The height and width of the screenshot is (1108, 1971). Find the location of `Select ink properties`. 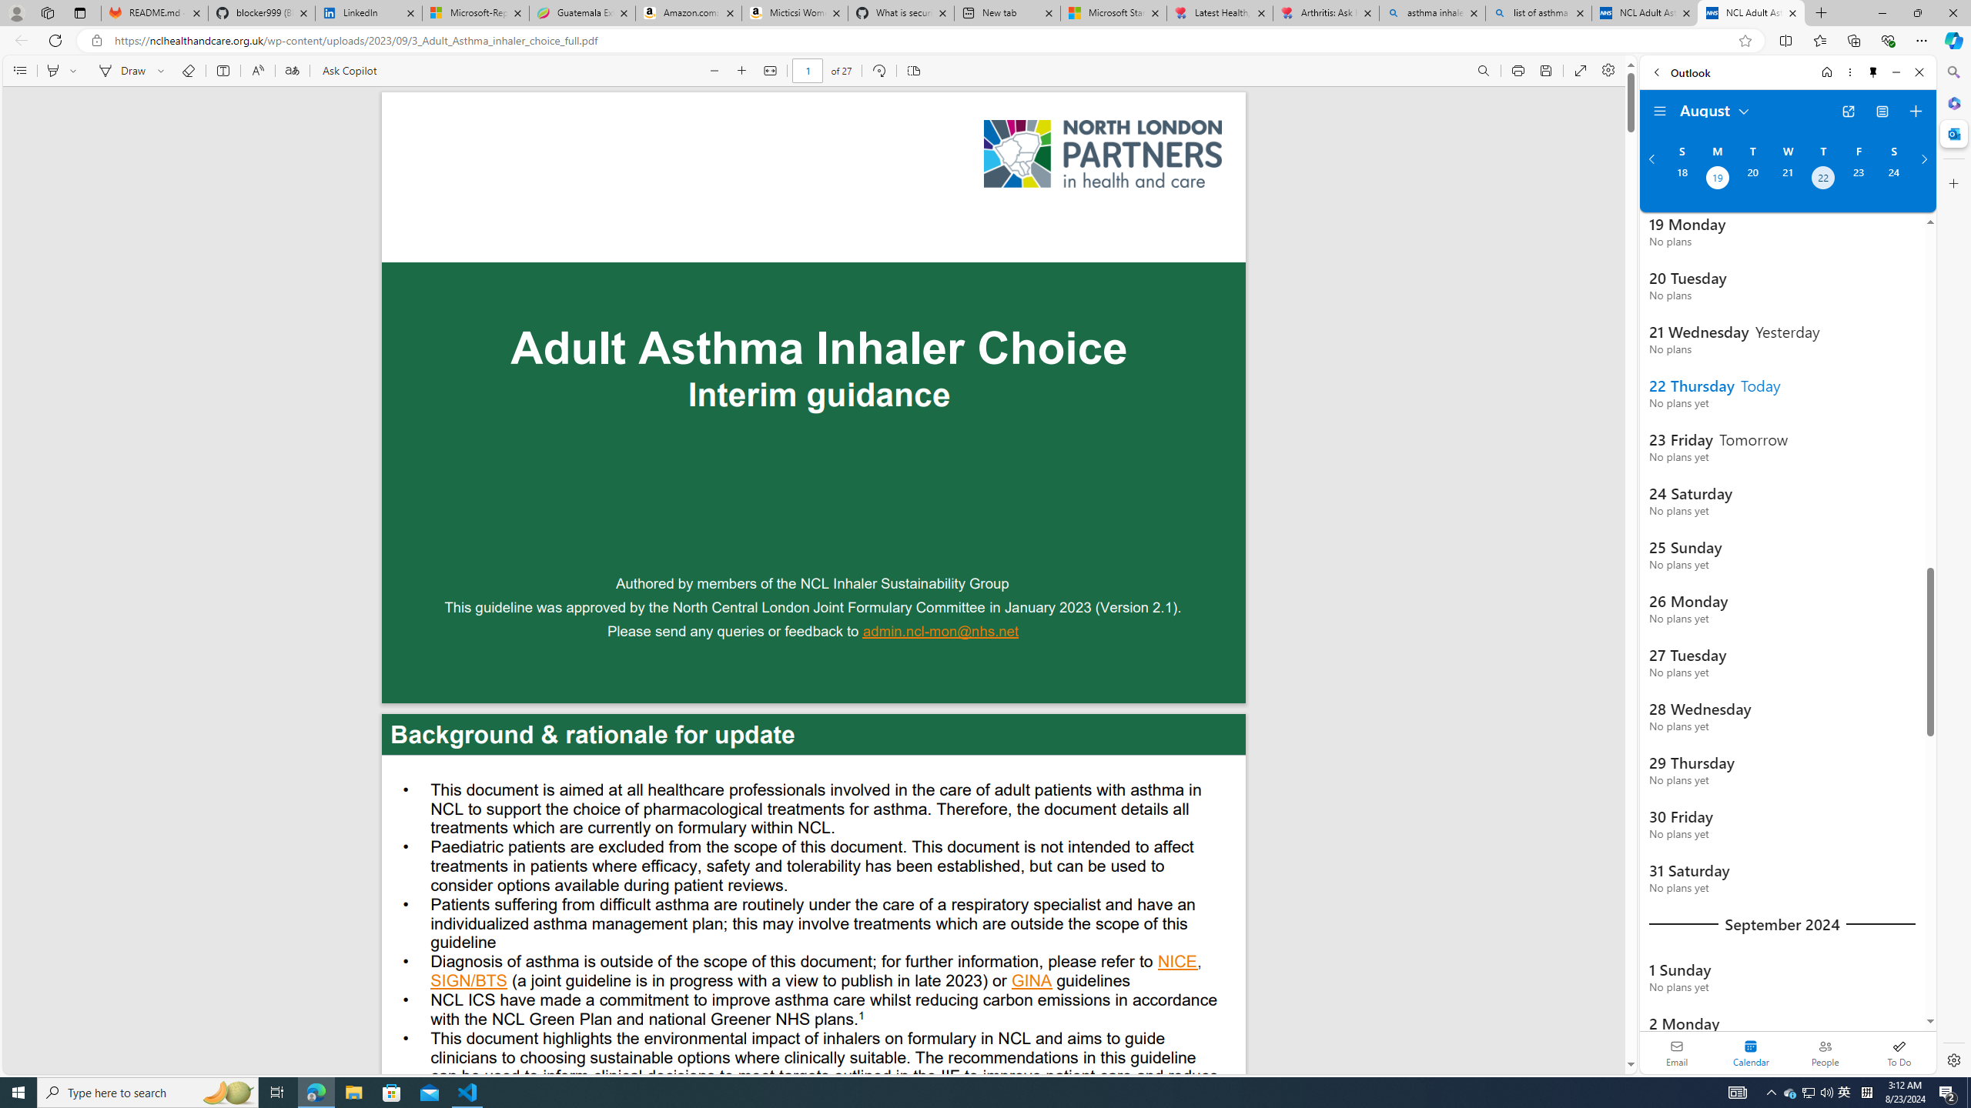

Select ink properties is located at coordinates (163, 71).